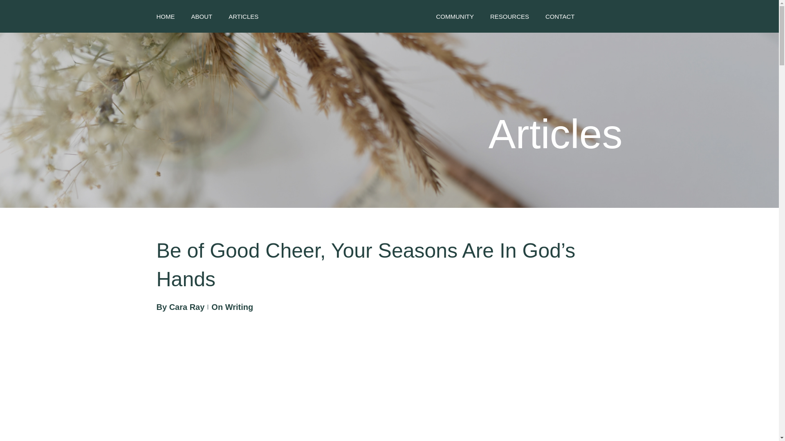 The height and width of the screenshot is (441, 785). Describe the element at coordinates (560, 16) in the screenshot. I see `CONTACT` at that location.